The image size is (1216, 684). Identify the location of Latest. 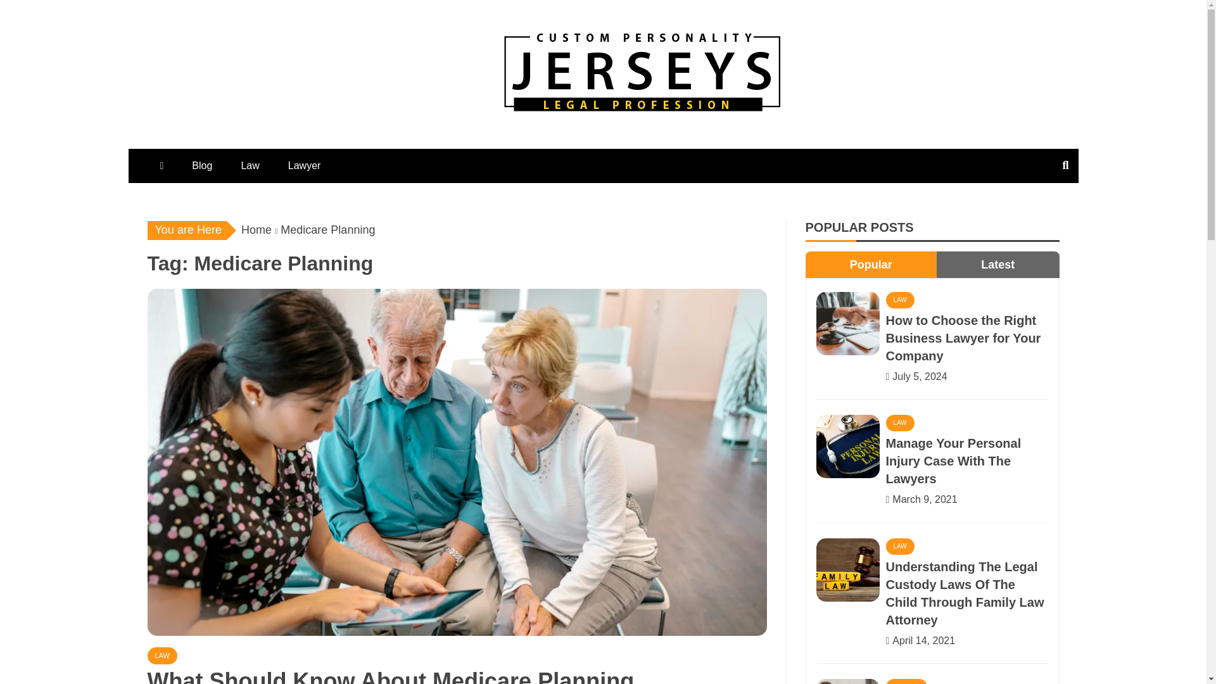
(997, 265).